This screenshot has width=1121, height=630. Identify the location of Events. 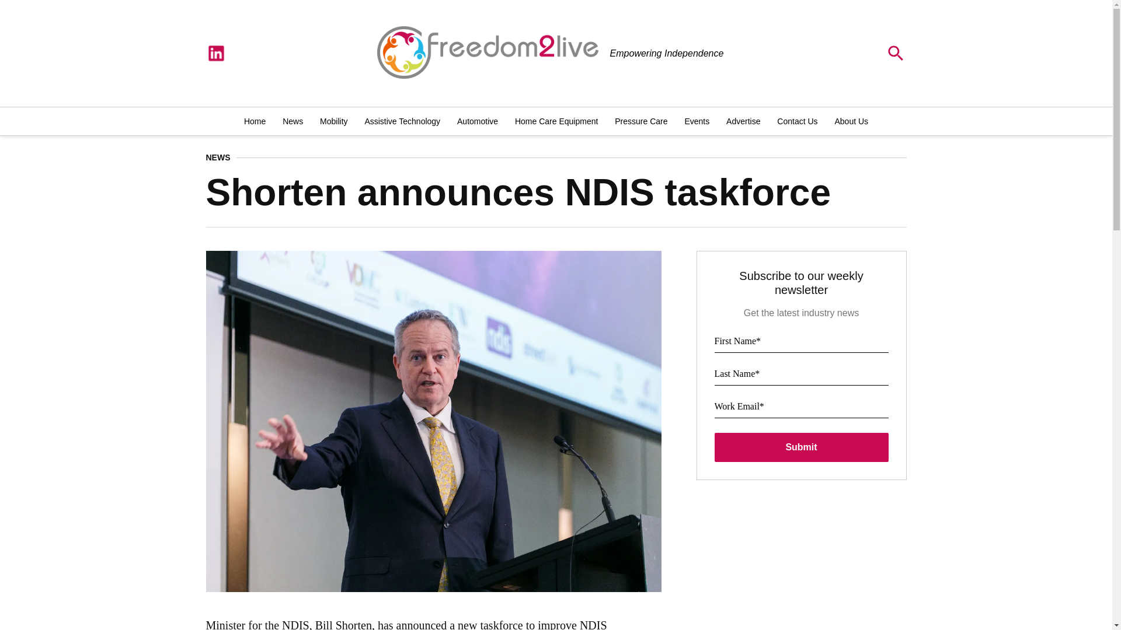
(696, 121).